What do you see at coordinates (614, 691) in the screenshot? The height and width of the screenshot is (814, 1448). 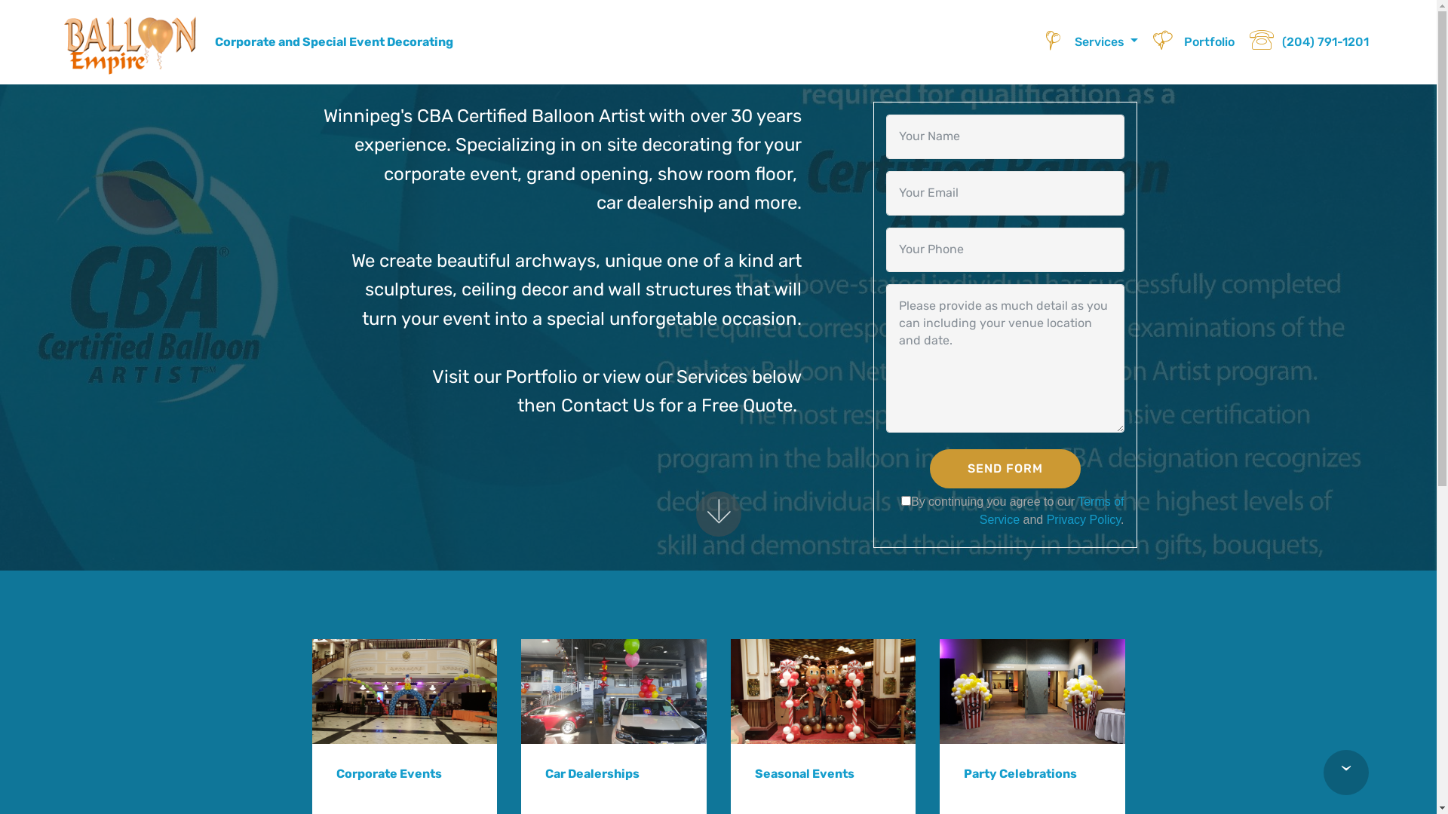 I see `Car Dealership Decor` at bounding box center [614, 691].